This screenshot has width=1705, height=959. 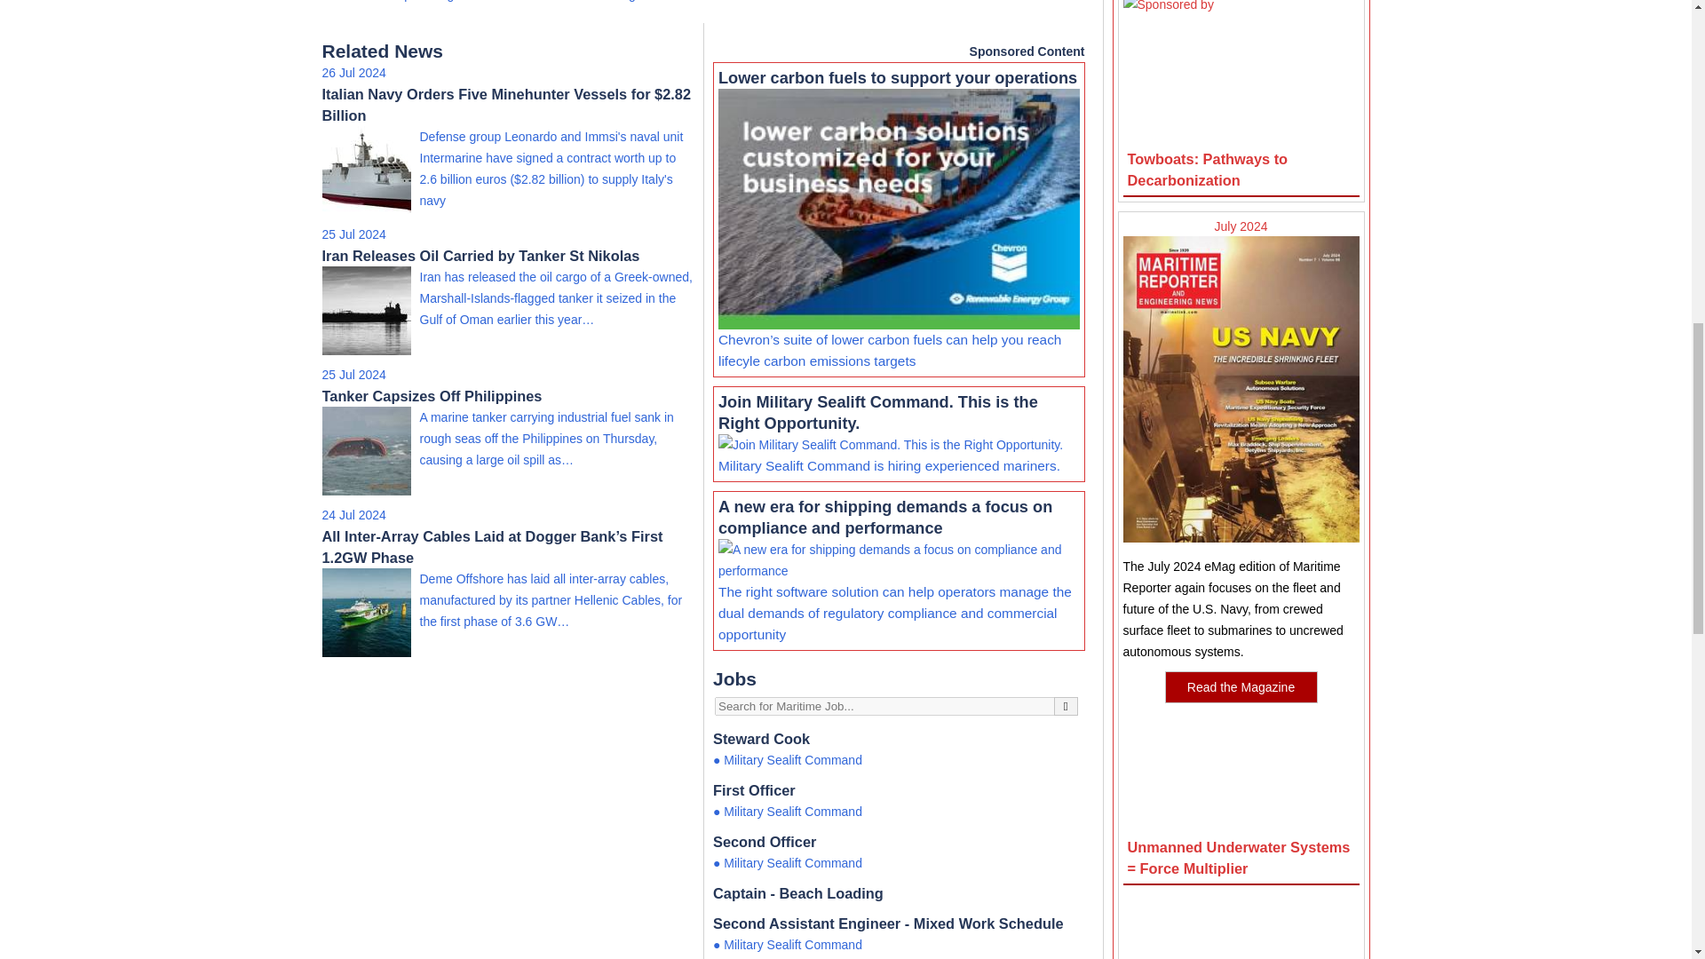 I want to click on Captain - Beach Loading, so click(x=899, y=893).